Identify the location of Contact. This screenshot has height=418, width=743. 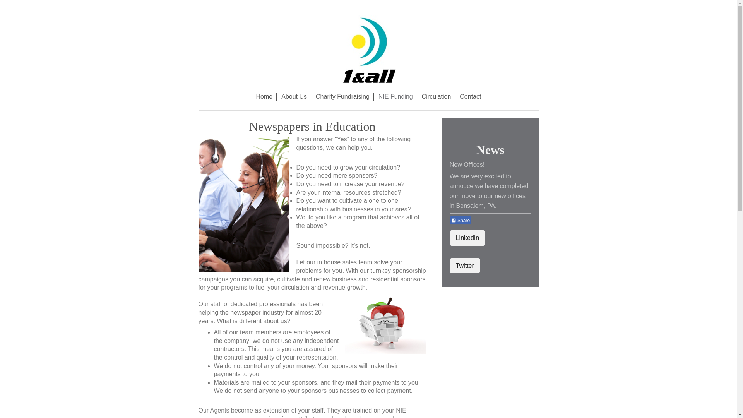
(471, 97).